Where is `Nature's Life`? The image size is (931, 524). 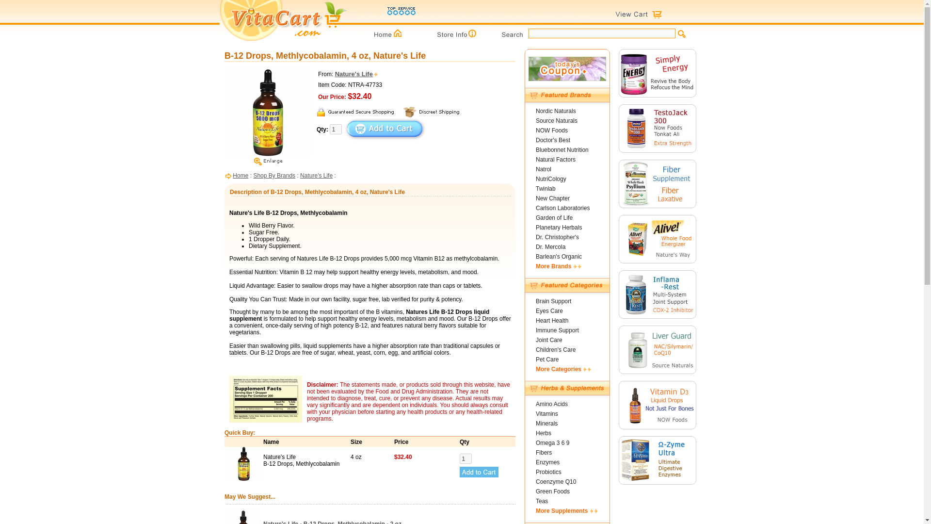 Nature's Life is located at coordinates (316, 176).